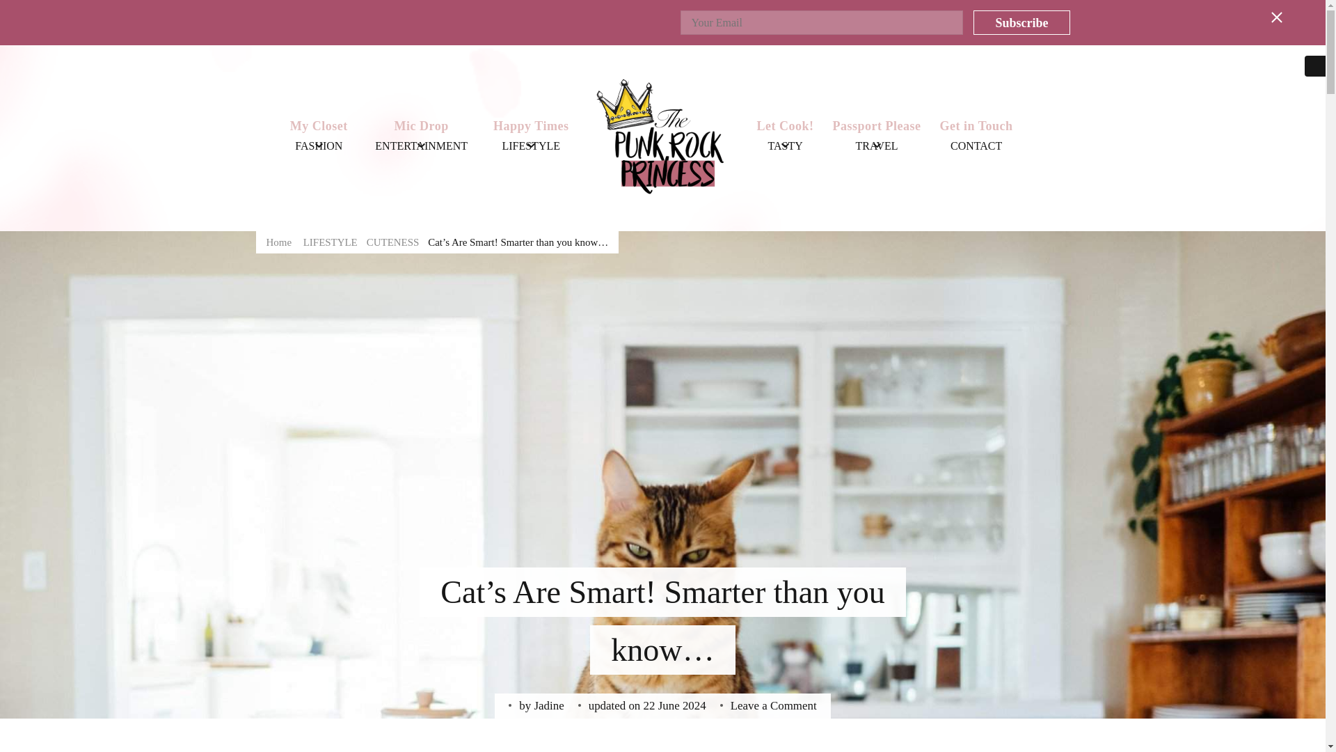 This screenshot has height=752, width=1336. Describe the element at coordinates (1021, 22) in the screenshot. I see `Subscribe` at that location.